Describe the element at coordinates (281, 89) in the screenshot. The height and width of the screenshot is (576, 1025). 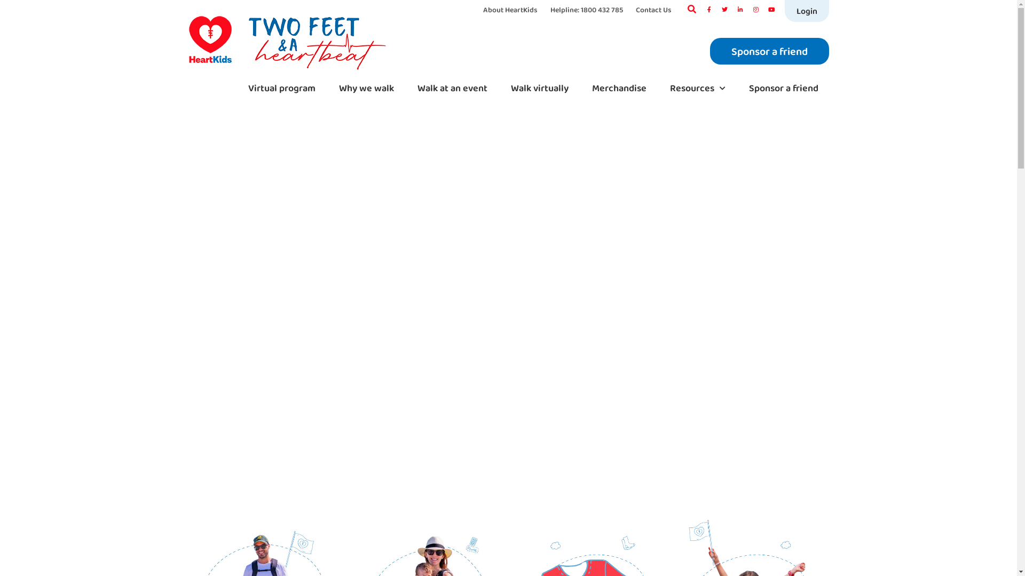
I see `Virtual program` at that location.